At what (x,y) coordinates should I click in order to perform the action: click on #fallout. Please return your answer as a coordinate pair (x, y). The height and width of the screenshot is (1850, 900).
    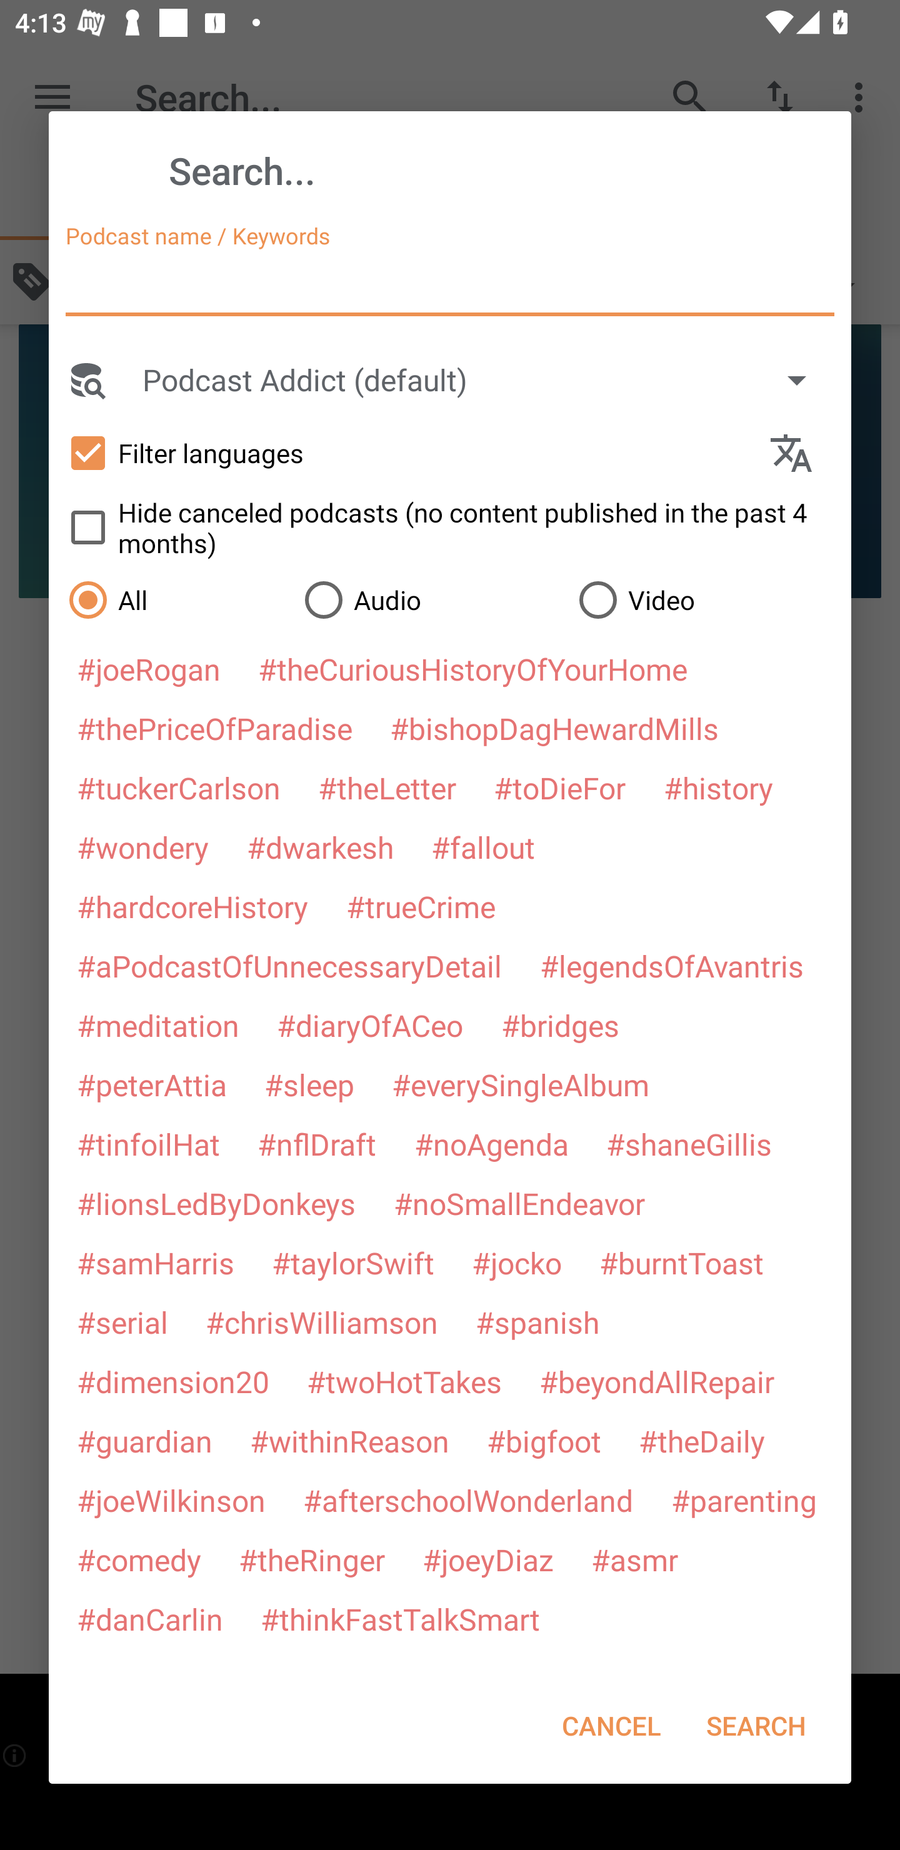
    Looking at the image, I should click on (482, 847).